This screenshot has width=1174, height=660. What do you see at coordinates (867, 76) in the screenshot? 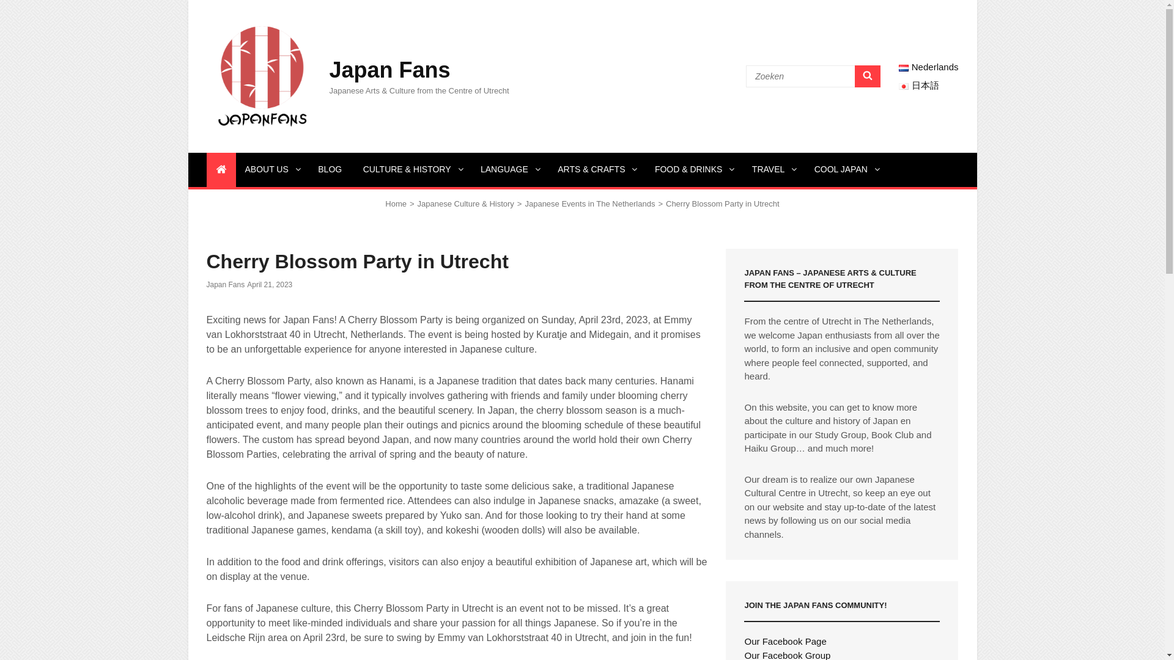
I see `SEARCH` at bounding box center [867, 76].